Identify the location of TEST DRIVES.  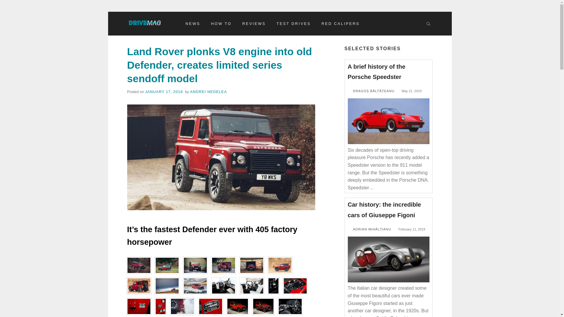
(293, 23).